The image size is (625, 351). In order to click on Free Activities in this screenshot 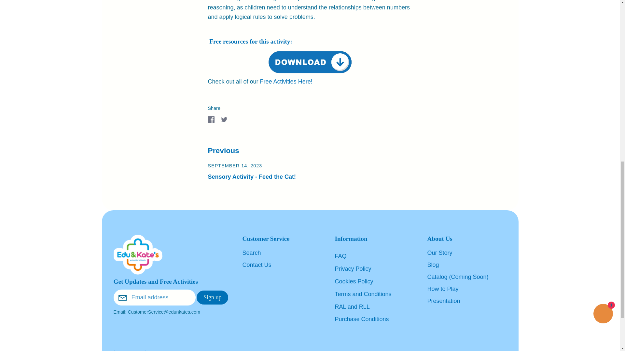, I will do `click(286, 81)`.